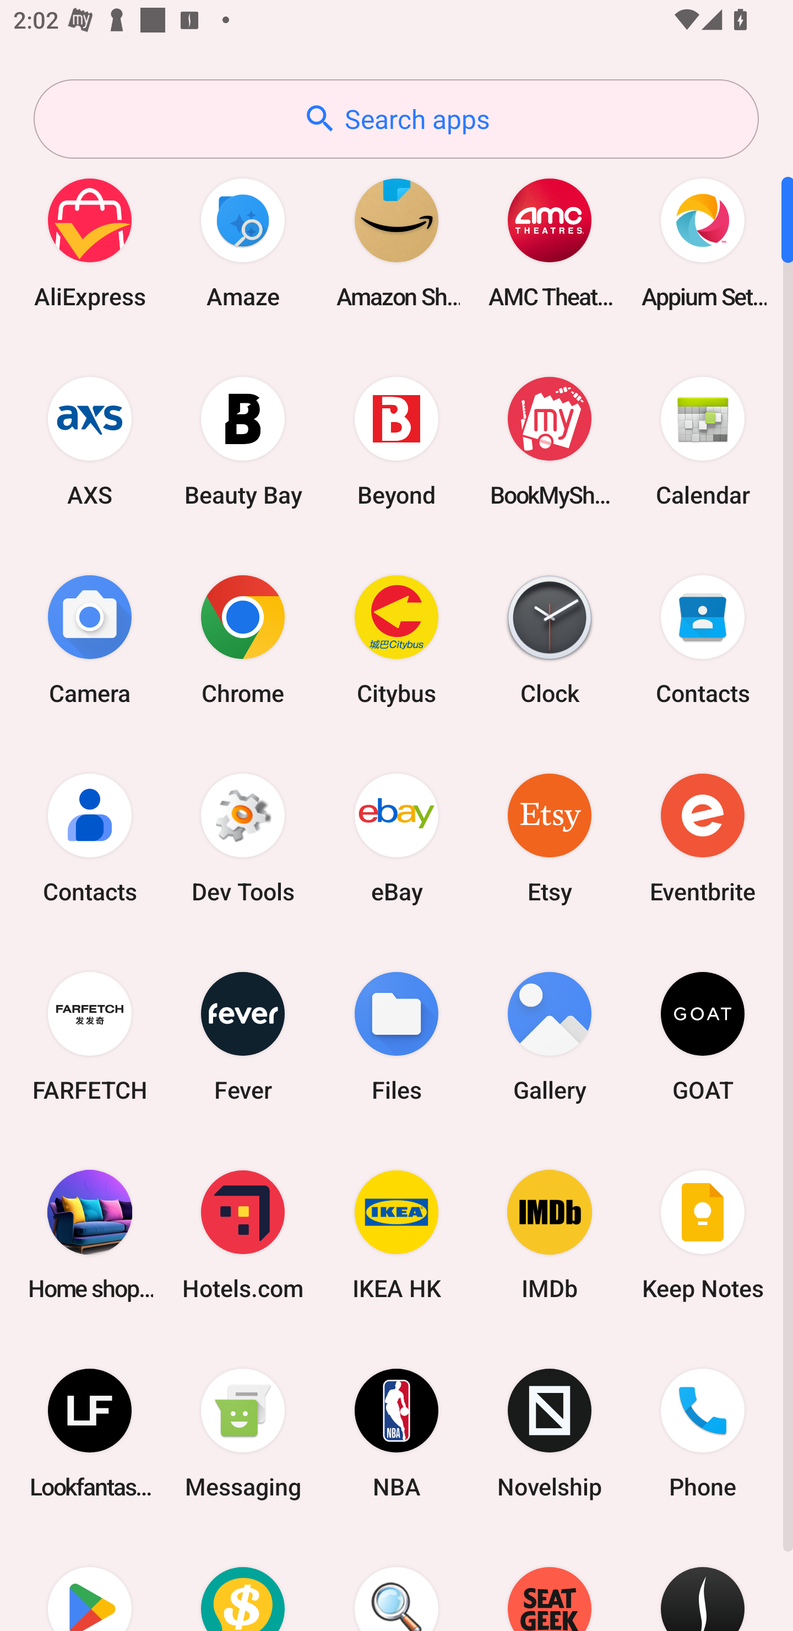 The width and height of the screenshot is (793, 1631). I want to click on Contacts, so click(90, 838).